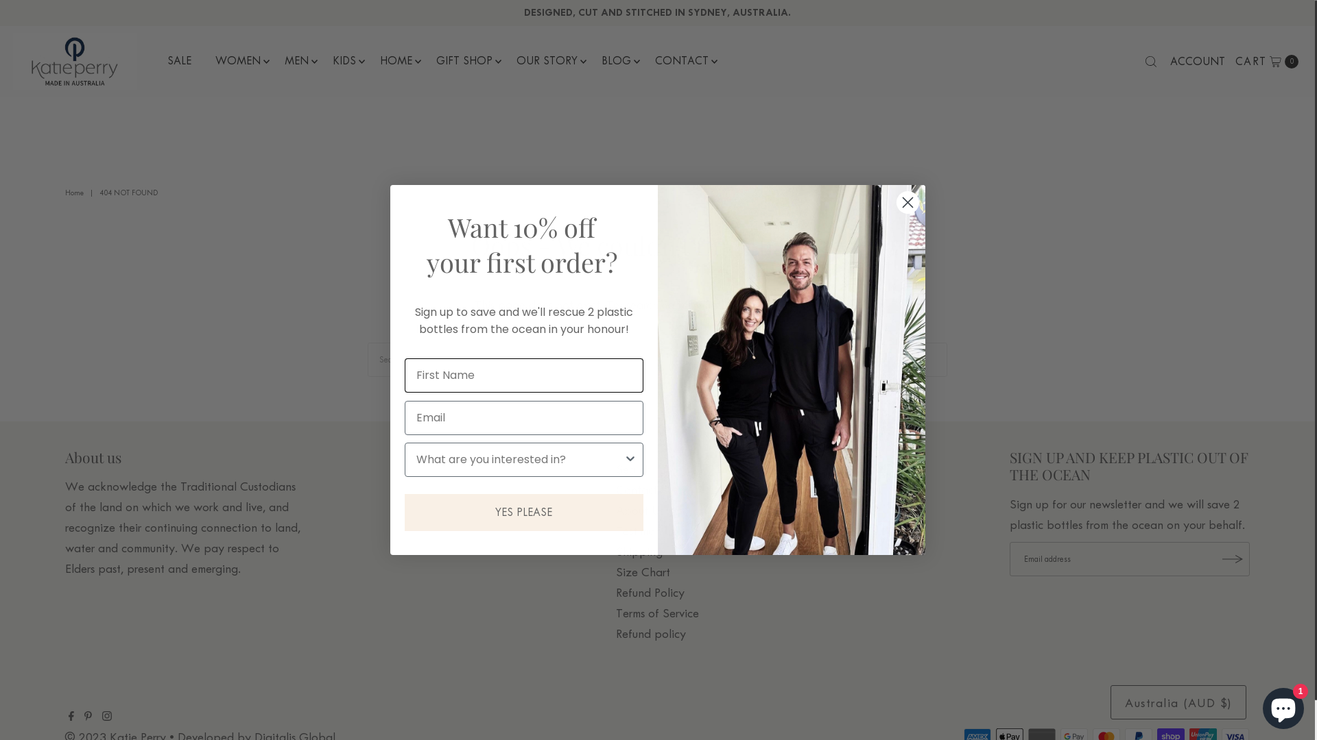 This screenshot has height=740, width=1317. I want to click on WOMEN, so click(238, 61).